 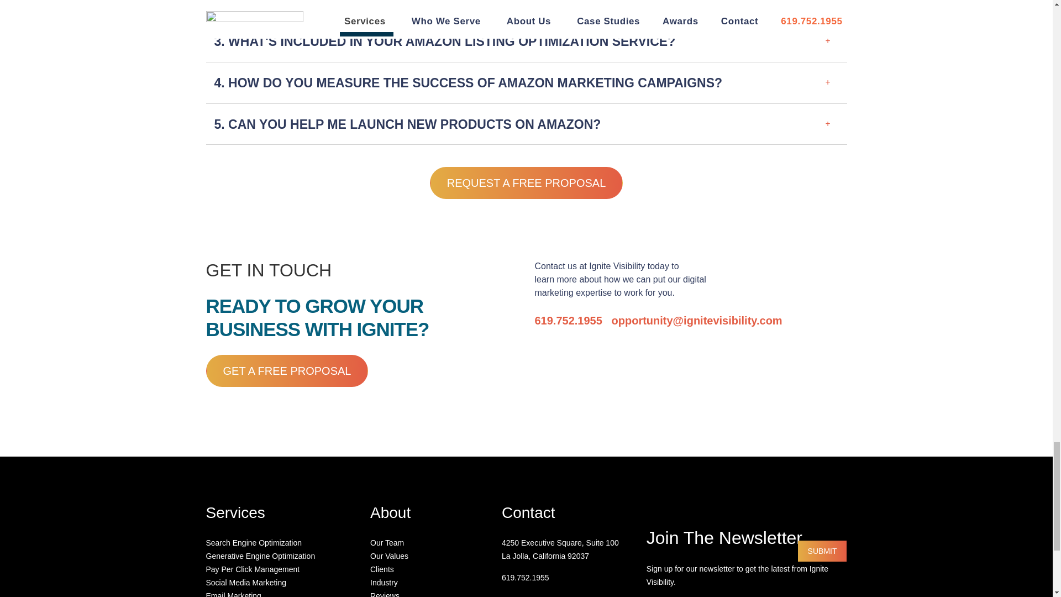 I want to click on Submit, so click(x=822, y=551).